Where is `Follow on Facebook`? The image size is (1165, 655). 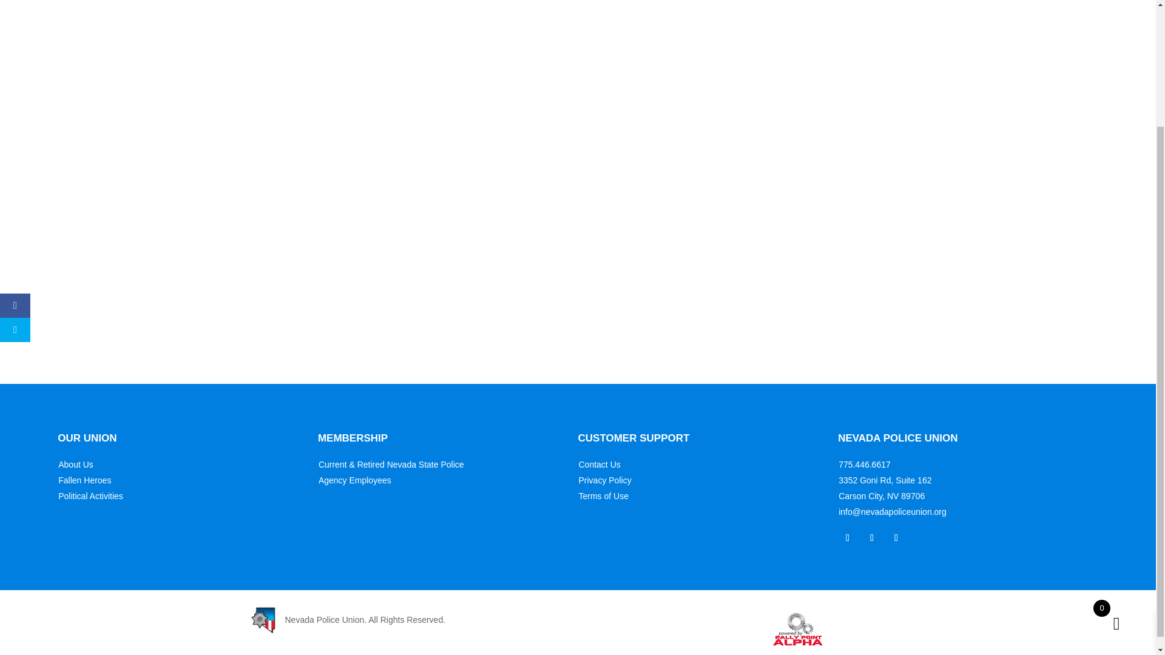
Follow on Facebook is located at coordinates (847, 537).